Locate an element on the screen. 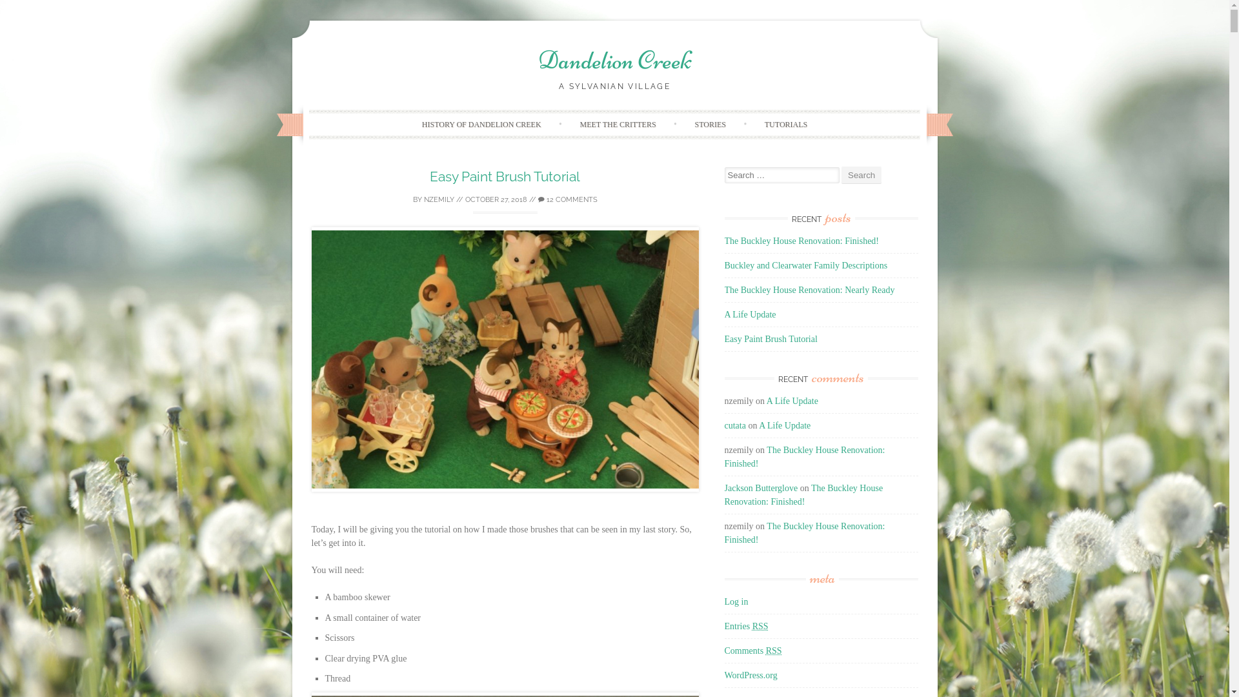 The image size is (1239, 697). Entries RSS is located at coordinates (746, 626).